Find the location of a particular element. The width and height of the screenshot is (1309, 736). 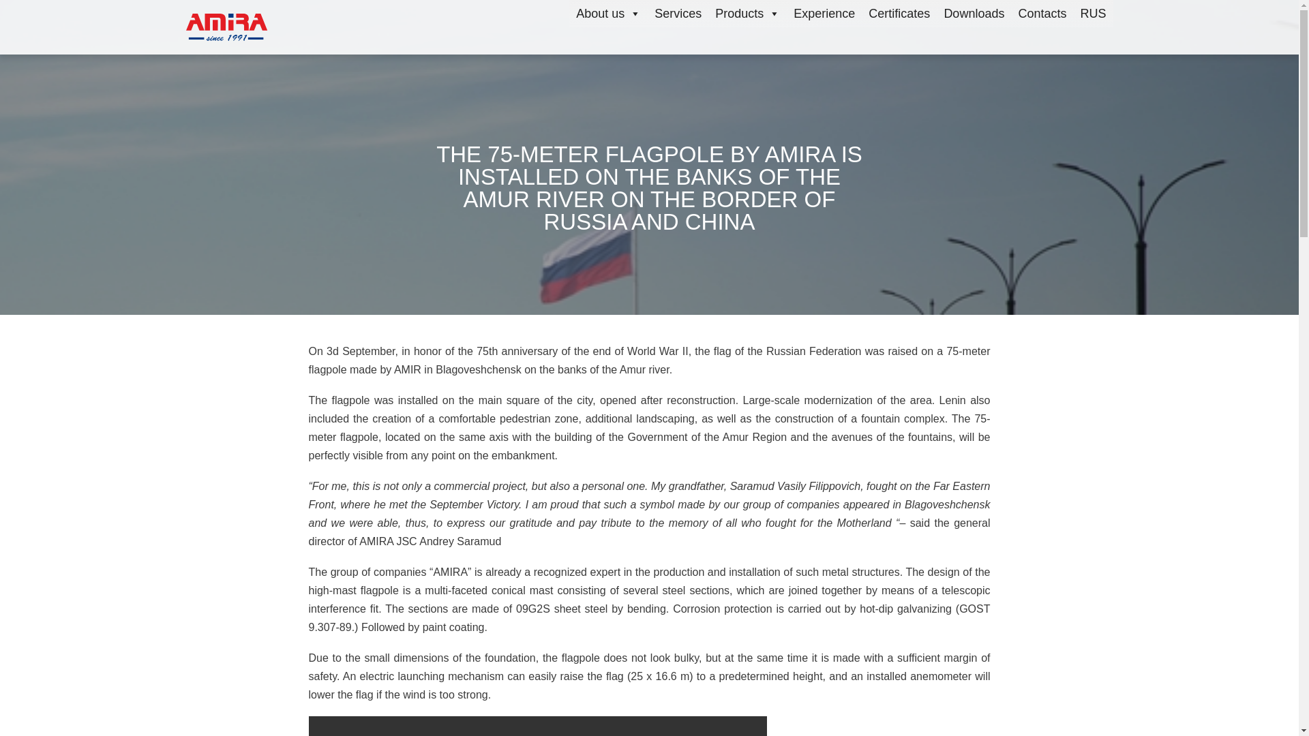

Downloads is located at coordinates (974, 14).